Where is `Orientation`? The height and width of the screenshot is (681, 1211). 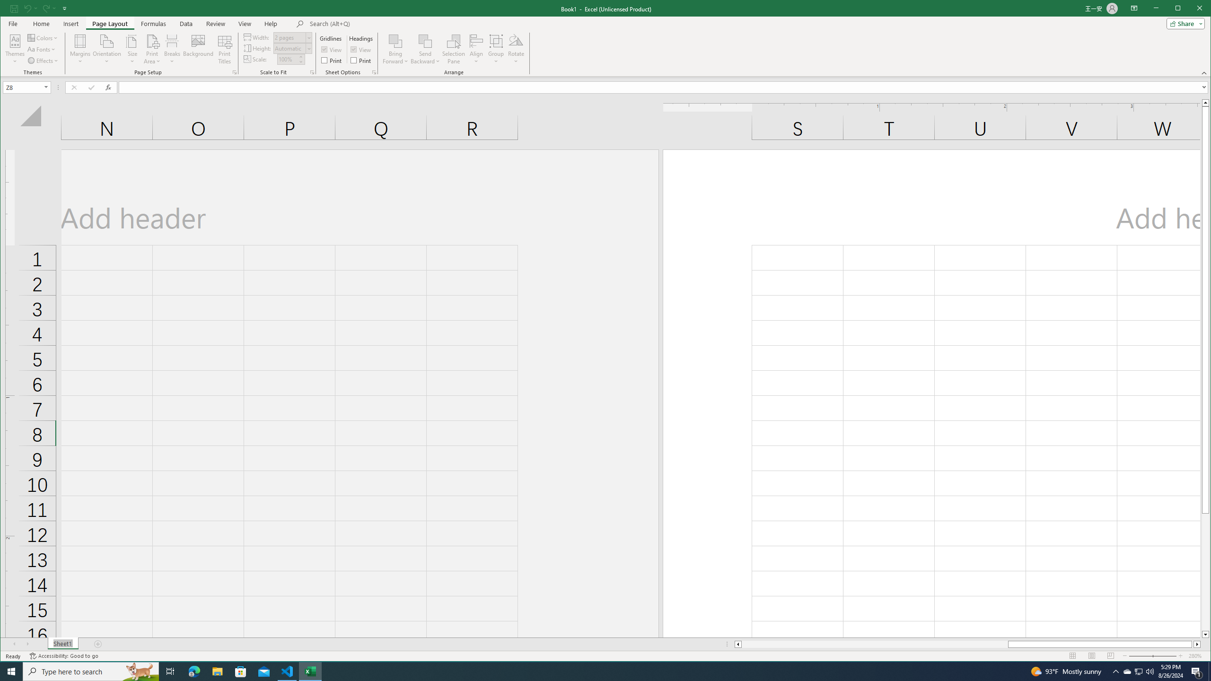 Orientation is located at coordinates (107, 49).